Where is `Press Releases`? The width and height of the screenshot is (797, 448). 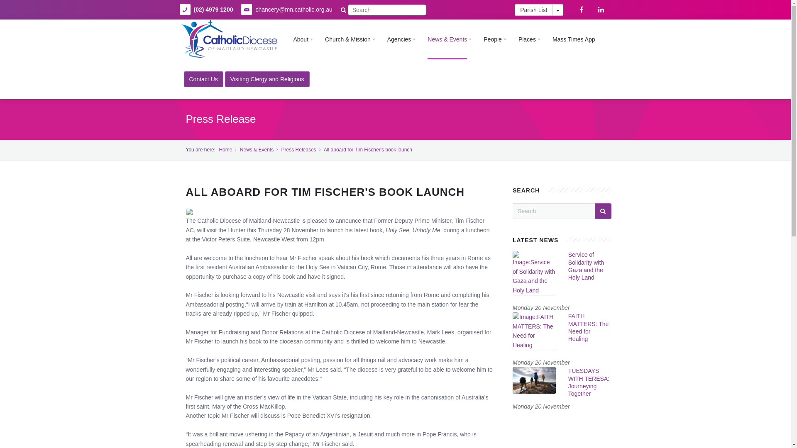 Press Releases is located at coordinates (299, 150).